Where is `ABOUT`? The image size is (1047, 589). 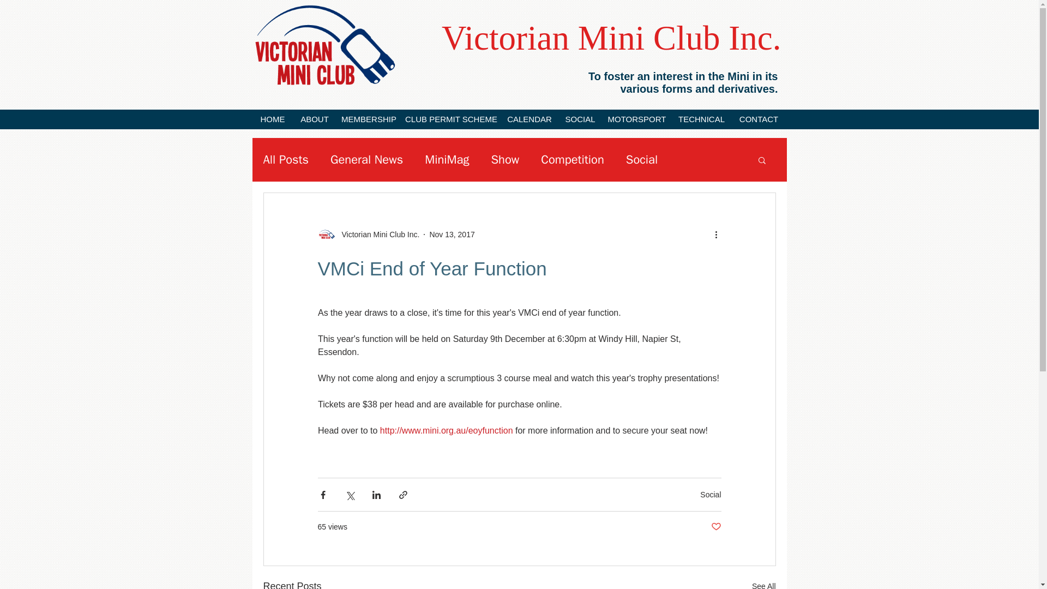
ABOUT is located at coordinates (314, 119).